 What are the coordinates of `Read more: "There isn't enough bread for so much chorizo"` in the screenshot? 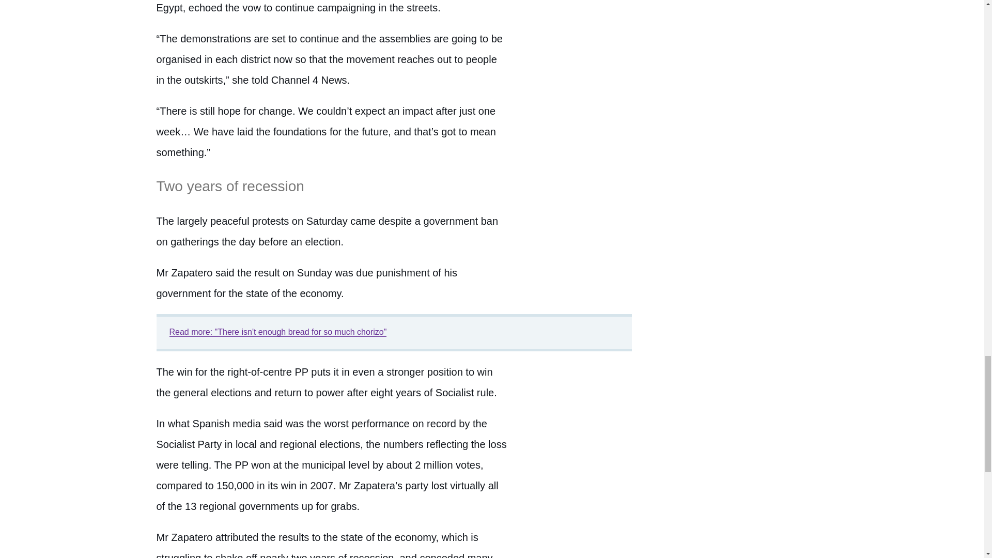 It's located at (278, 332).